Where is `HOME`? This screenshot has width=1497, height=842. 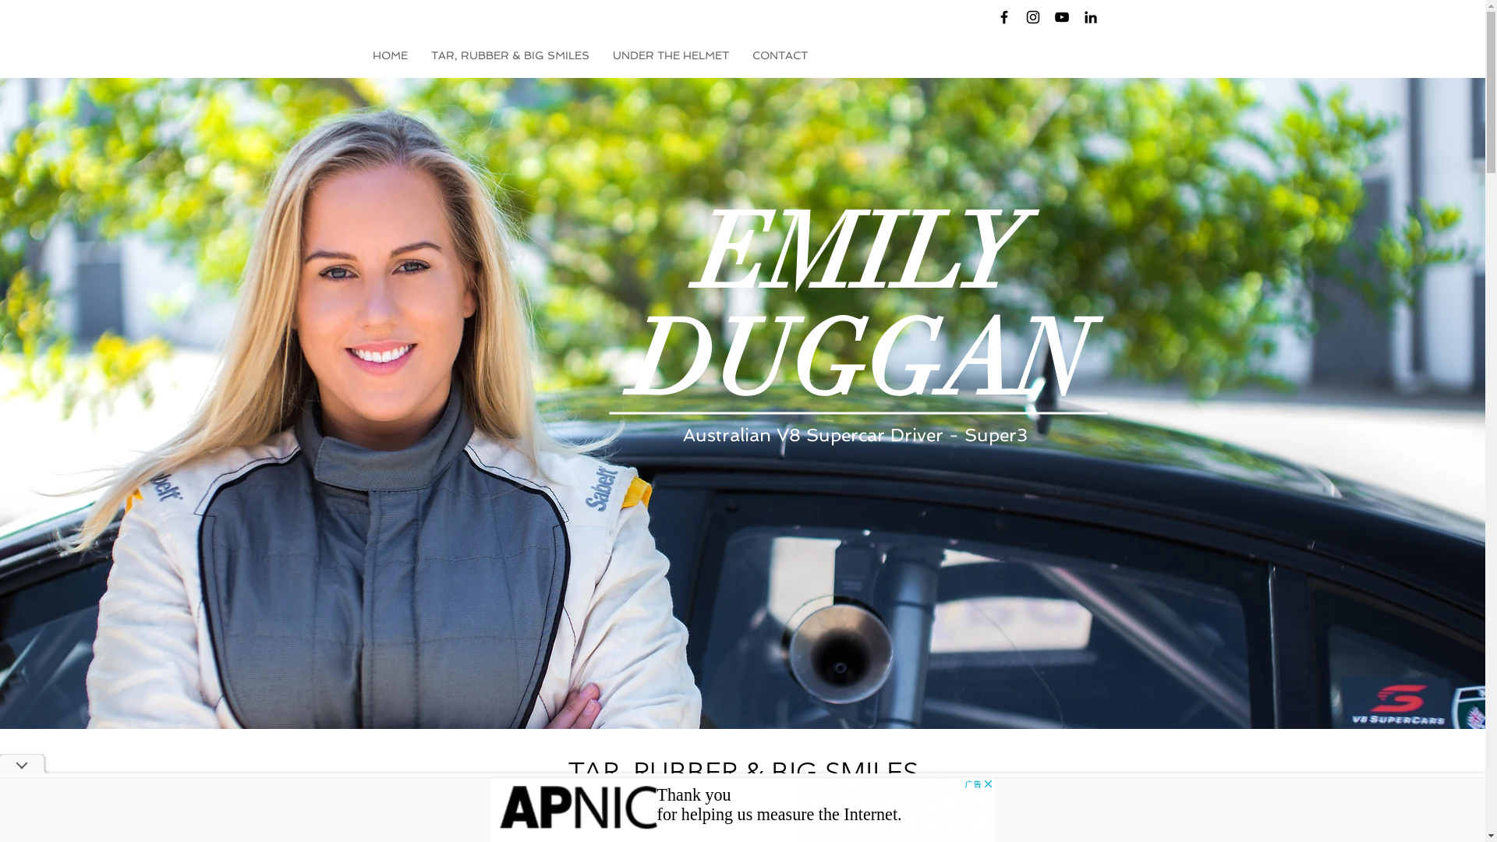
HOME is located at coordinates (390, 55).